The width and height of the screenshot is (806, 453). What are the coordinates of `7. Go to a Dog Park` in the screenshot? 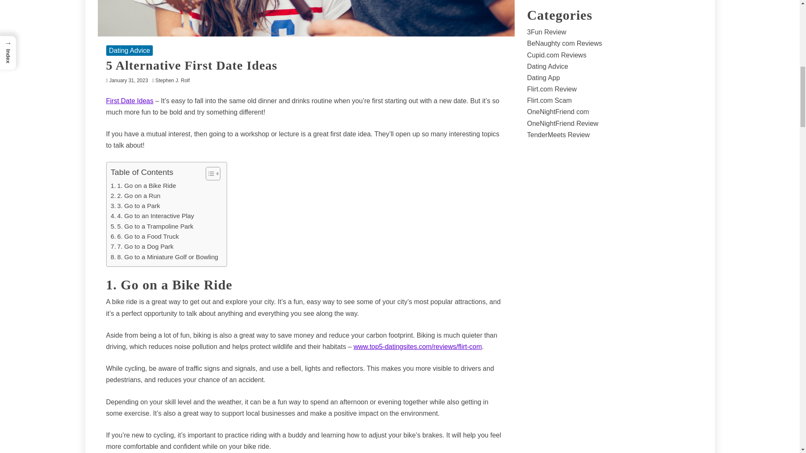 It's located at (142, 247).